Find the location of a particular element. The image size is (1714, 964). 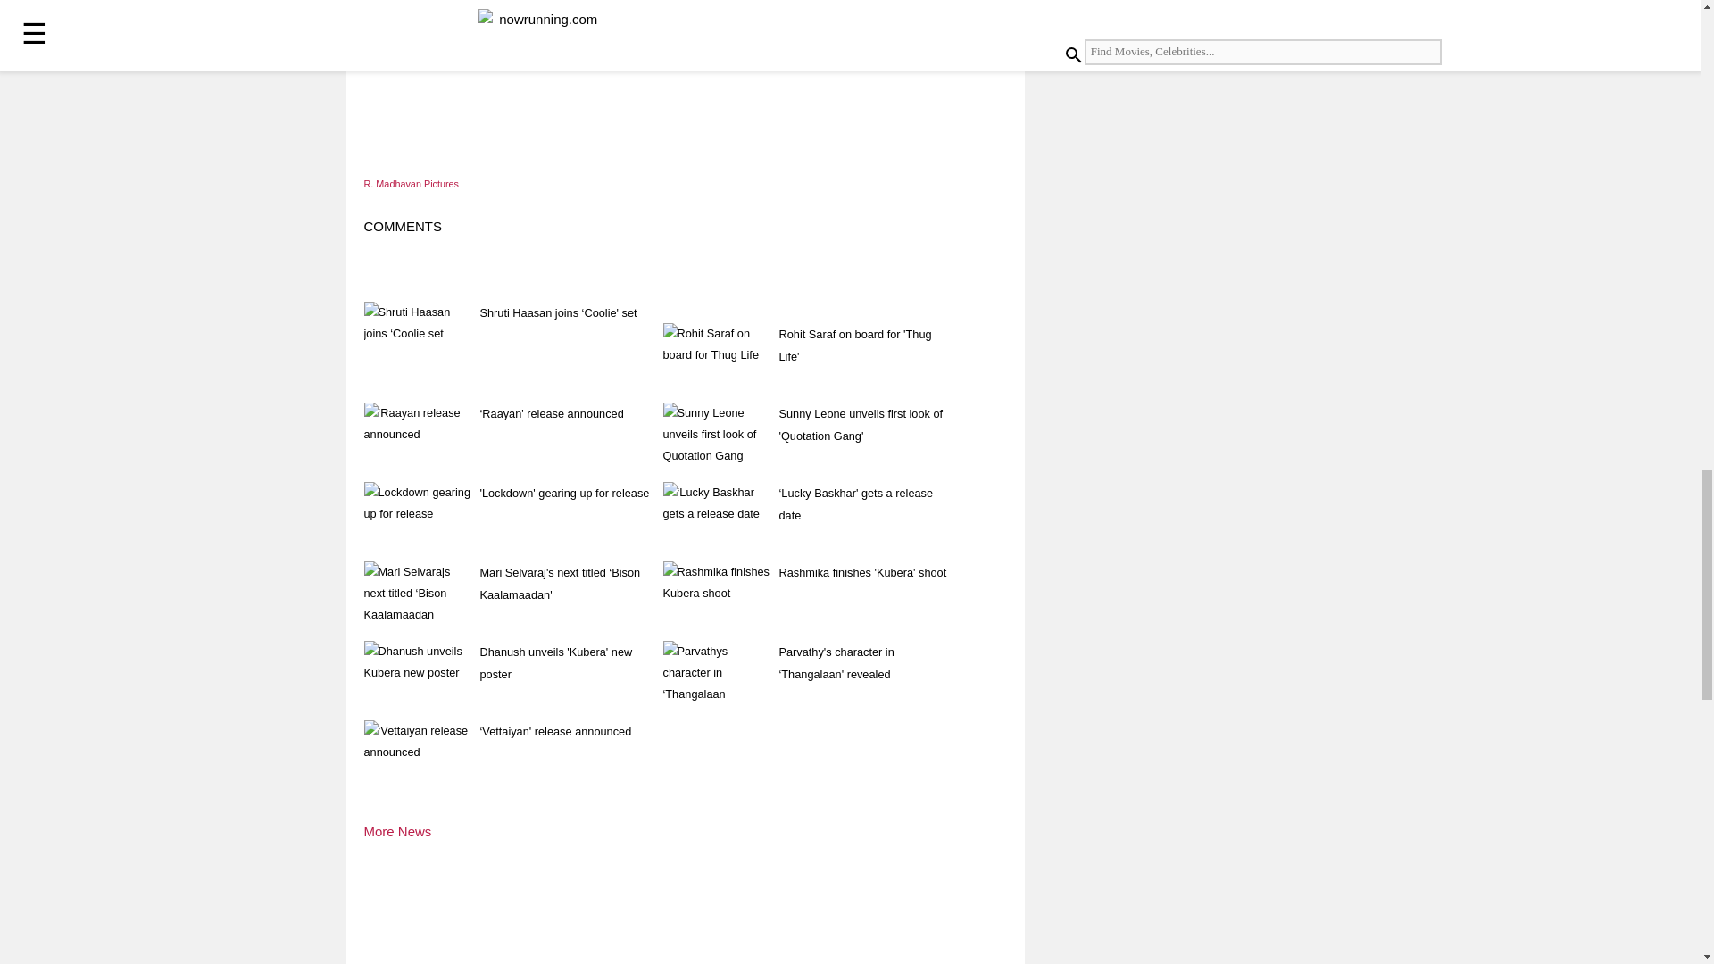

COMMENTS is located at coordinates (403, 227).